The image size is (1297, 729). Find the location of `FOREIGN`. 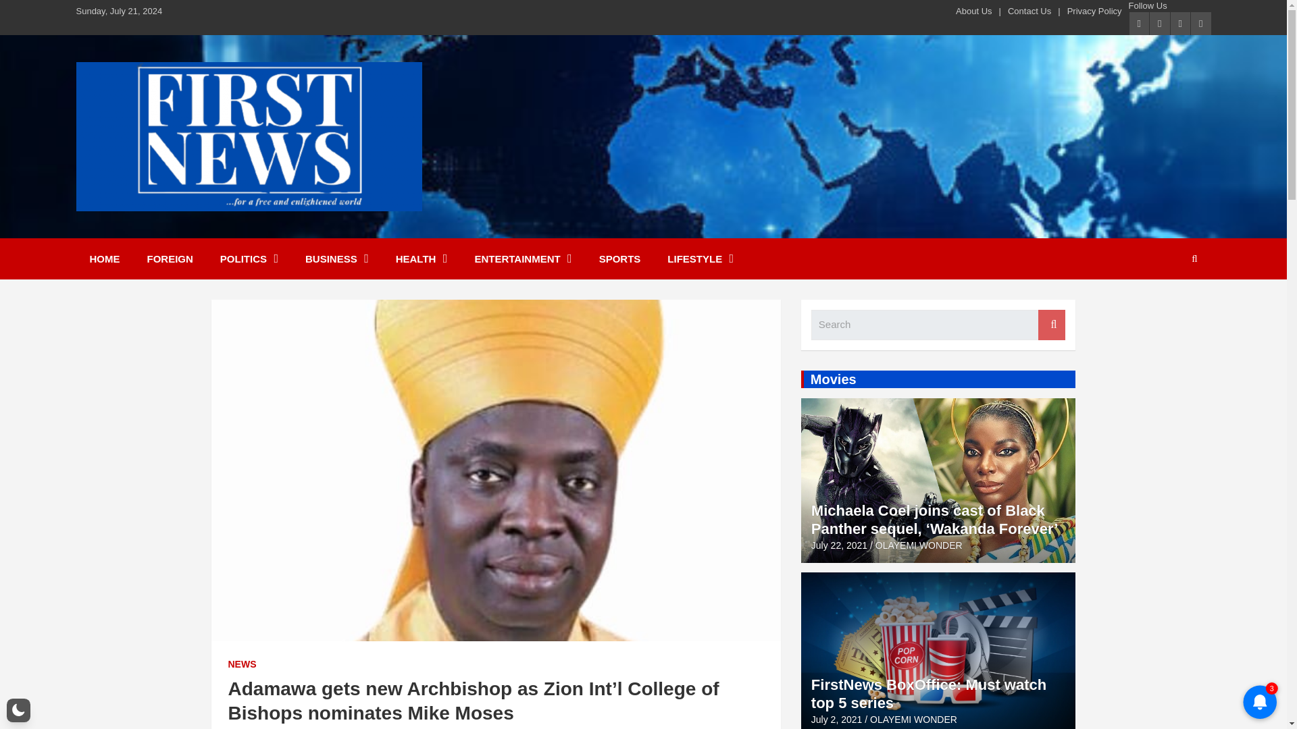

FOREIGN is located at coordinates (170, 259).